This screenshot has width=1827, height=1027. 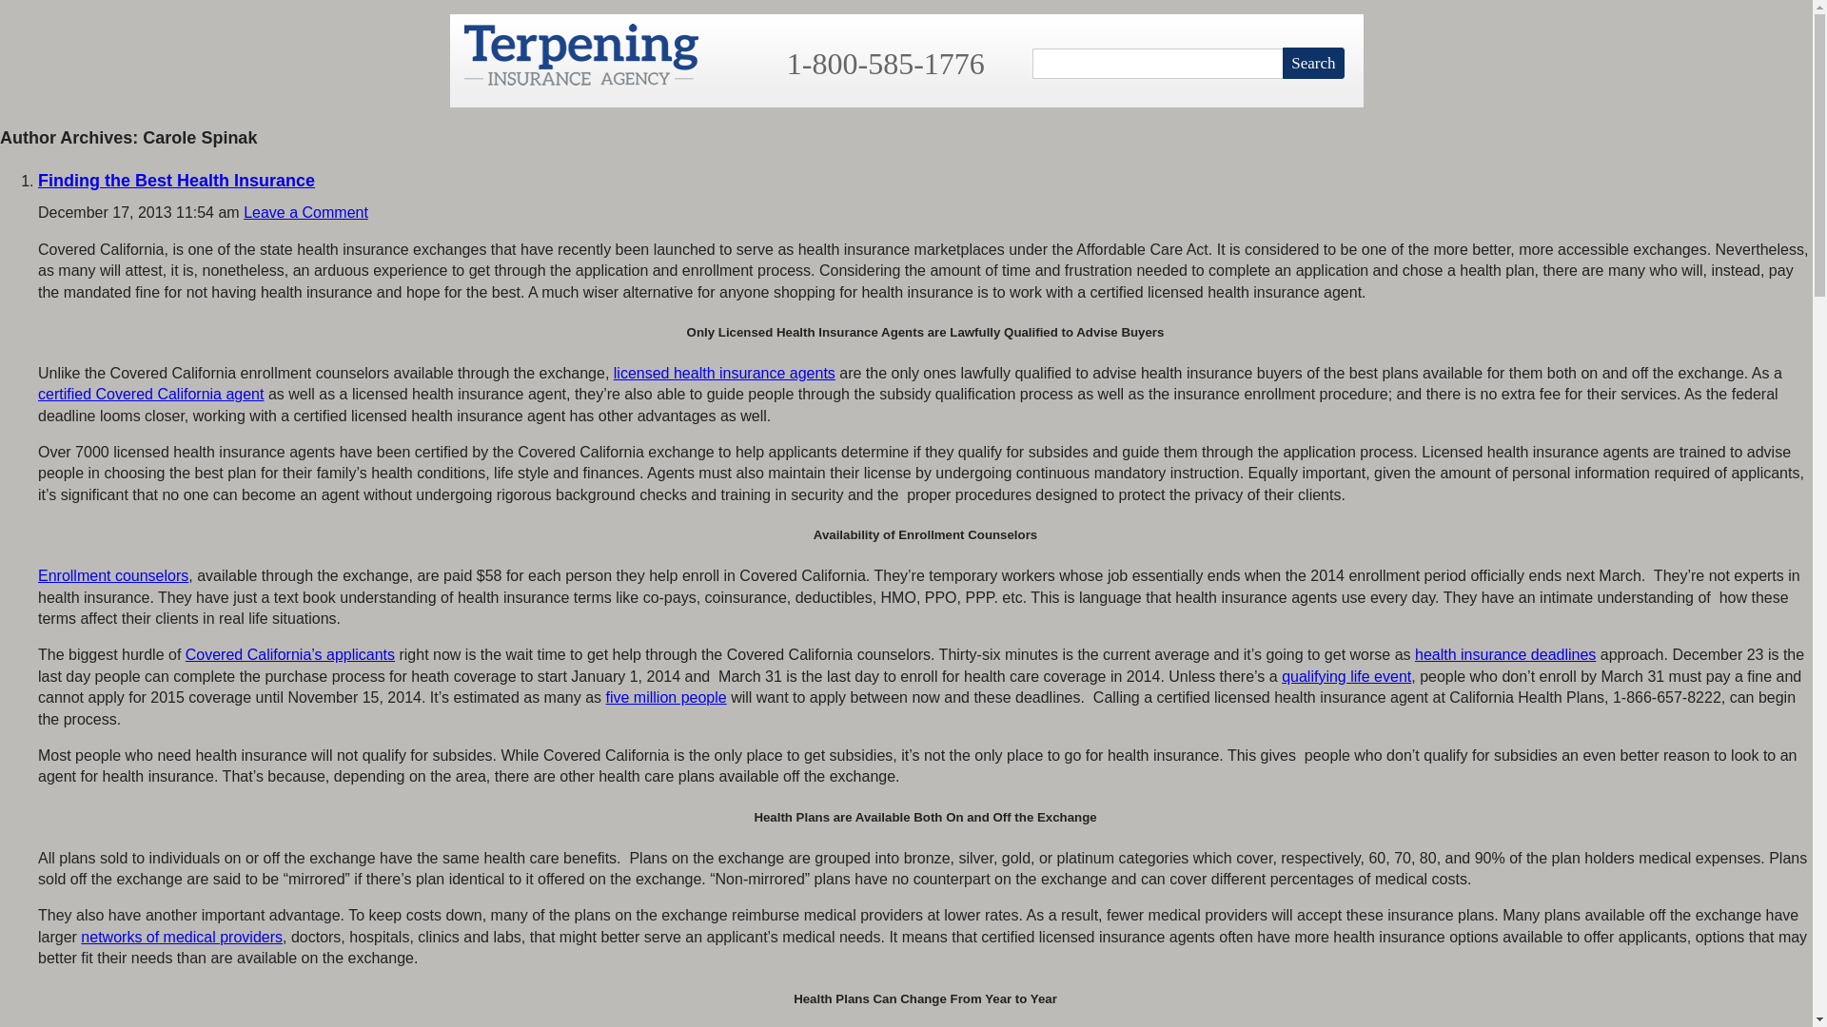 I want to click on certified Covered California agent, so click(x=150, y=394).